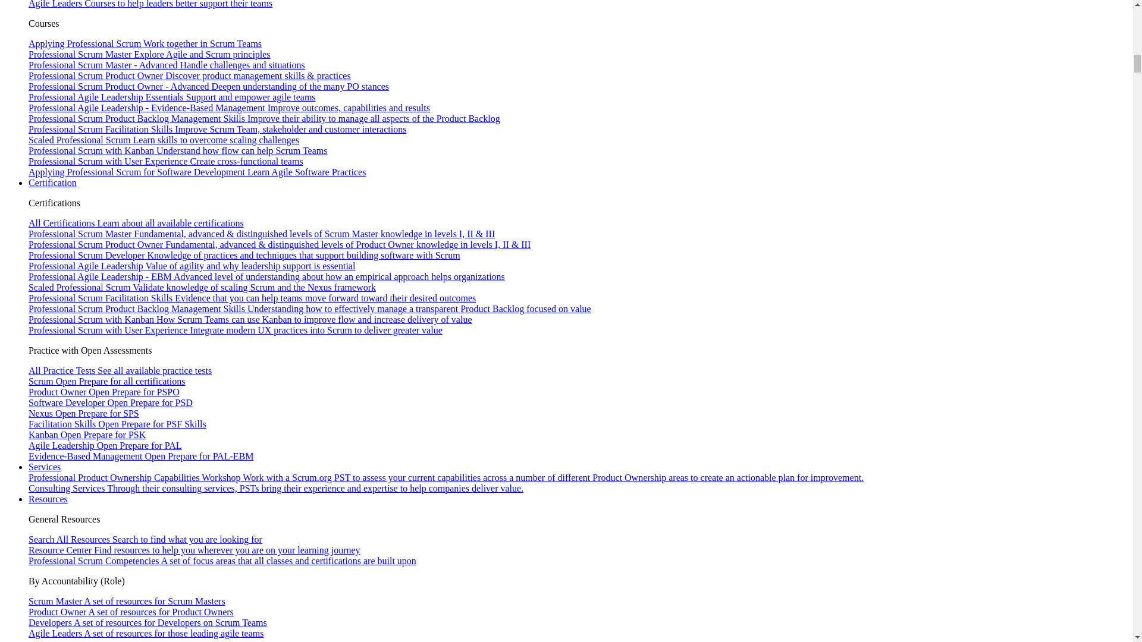  Describe the element at coordinates (145, 43) in the screenshot. I see `Applying Professional Scrum Work together in Scrum Teams` at that location.